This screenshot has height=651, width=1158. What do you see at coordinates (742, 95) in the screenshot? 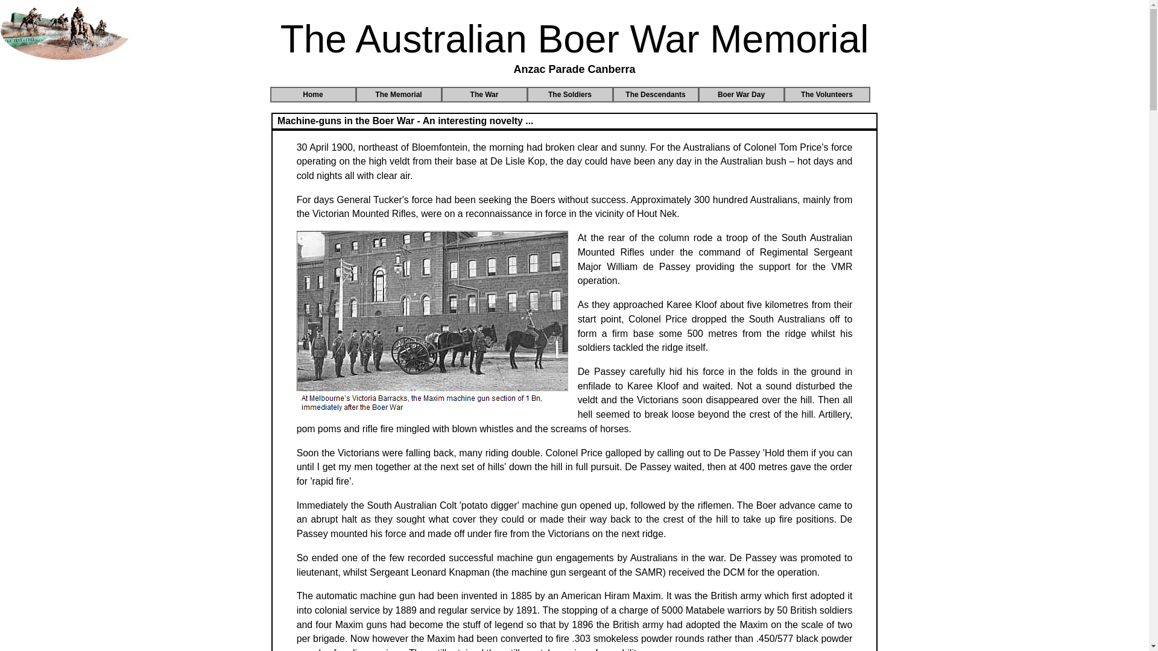
I see `Boer War Day` at bounding box center [742, 95].